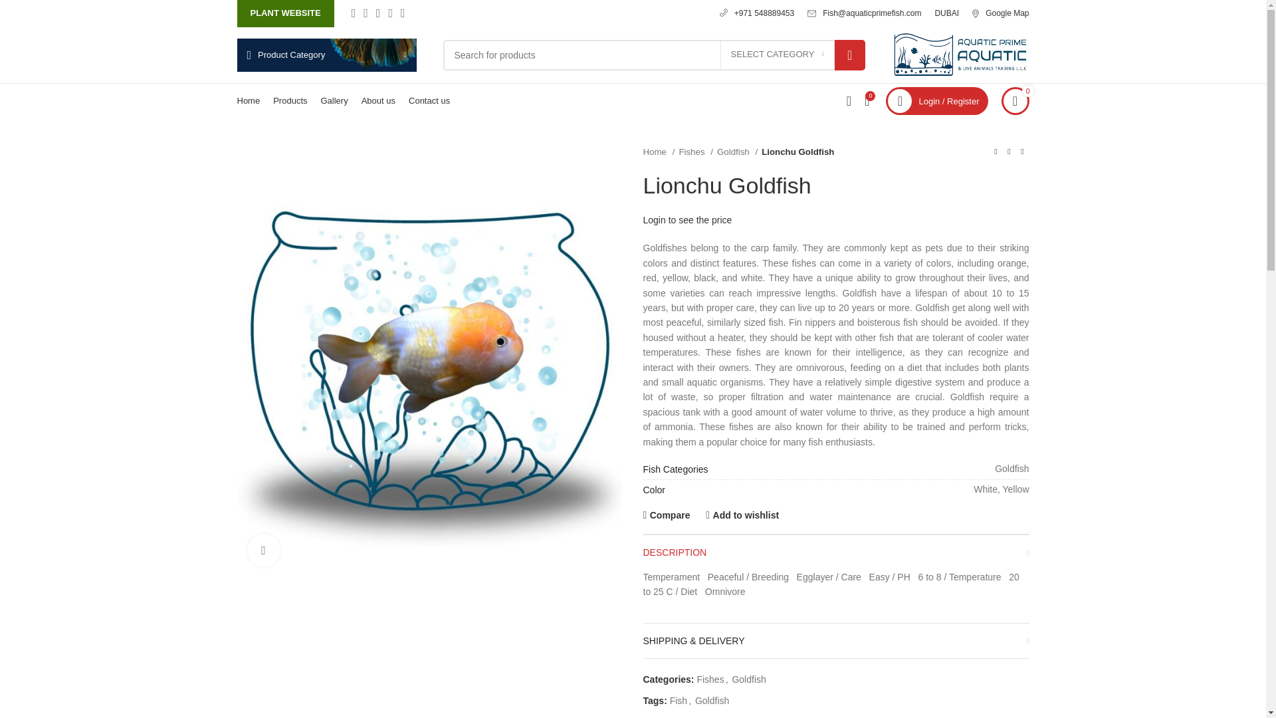 The image size is (1276, 718). What do you see at coordinates (284, 13) in the screenshot?
I see `PLANT WEBSITE` at bounding box center [284, 13].